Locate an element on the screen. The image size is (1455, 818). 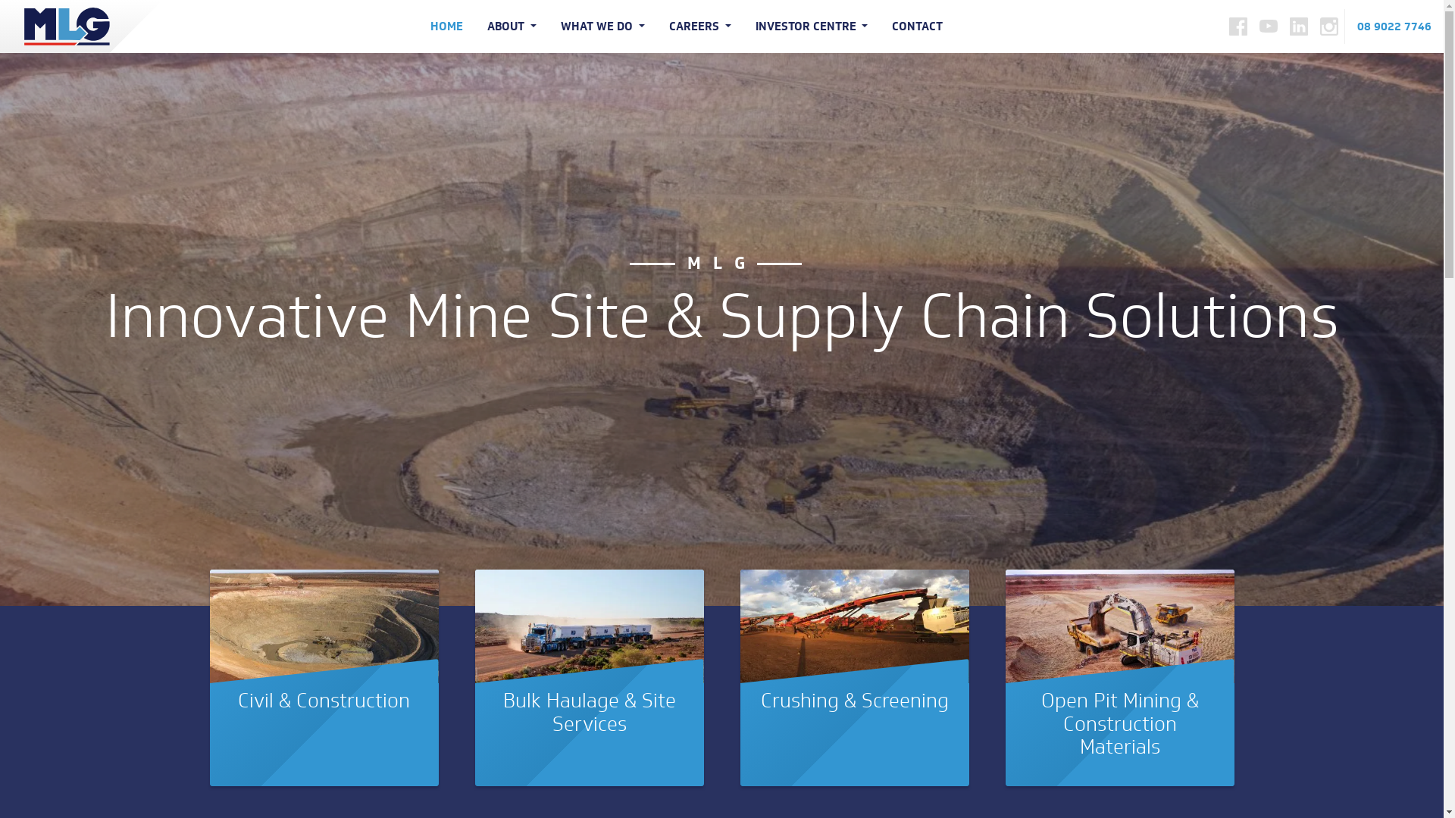
08 9022 7746 is located at coordinates (1394, 27).